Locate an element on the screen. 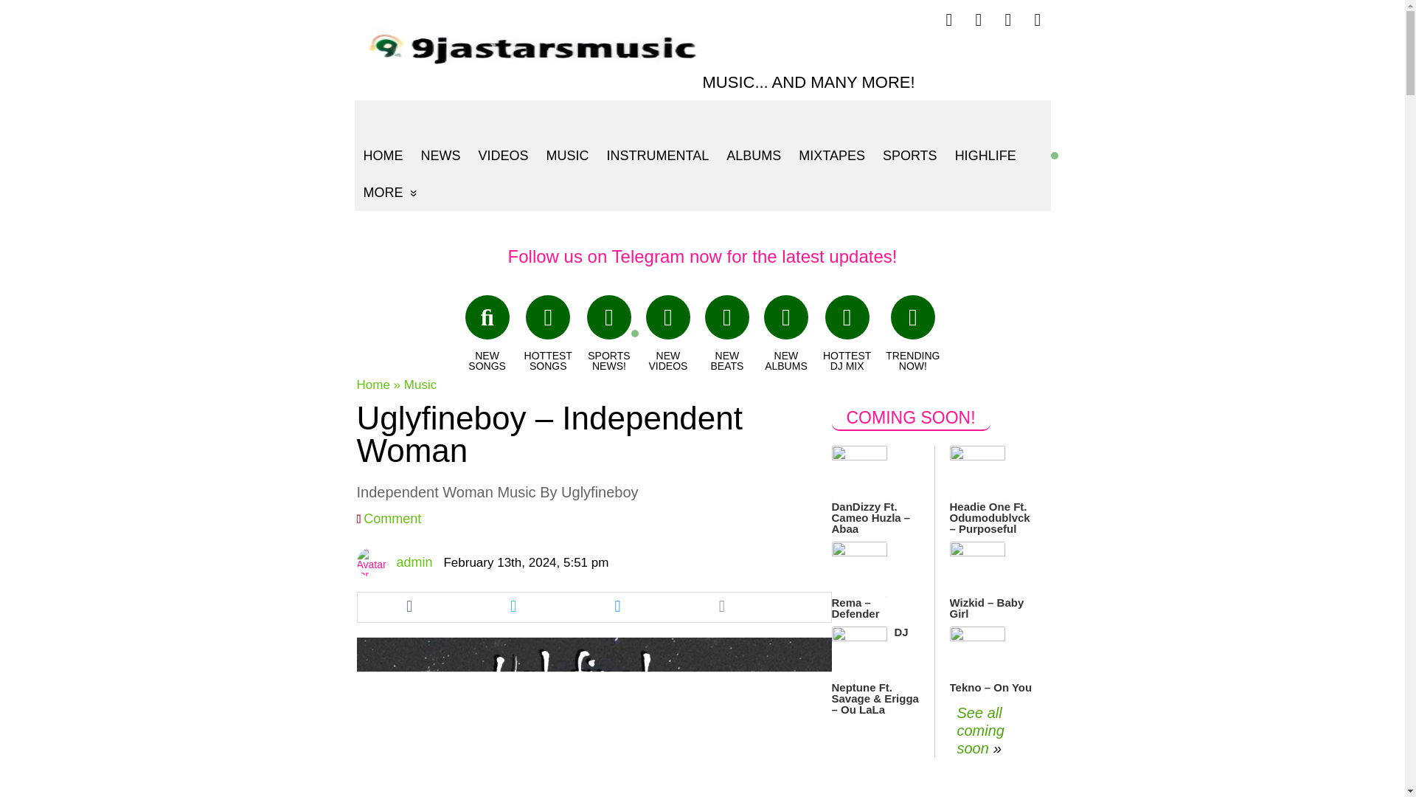  MORE is located at coordinates (389, 193).